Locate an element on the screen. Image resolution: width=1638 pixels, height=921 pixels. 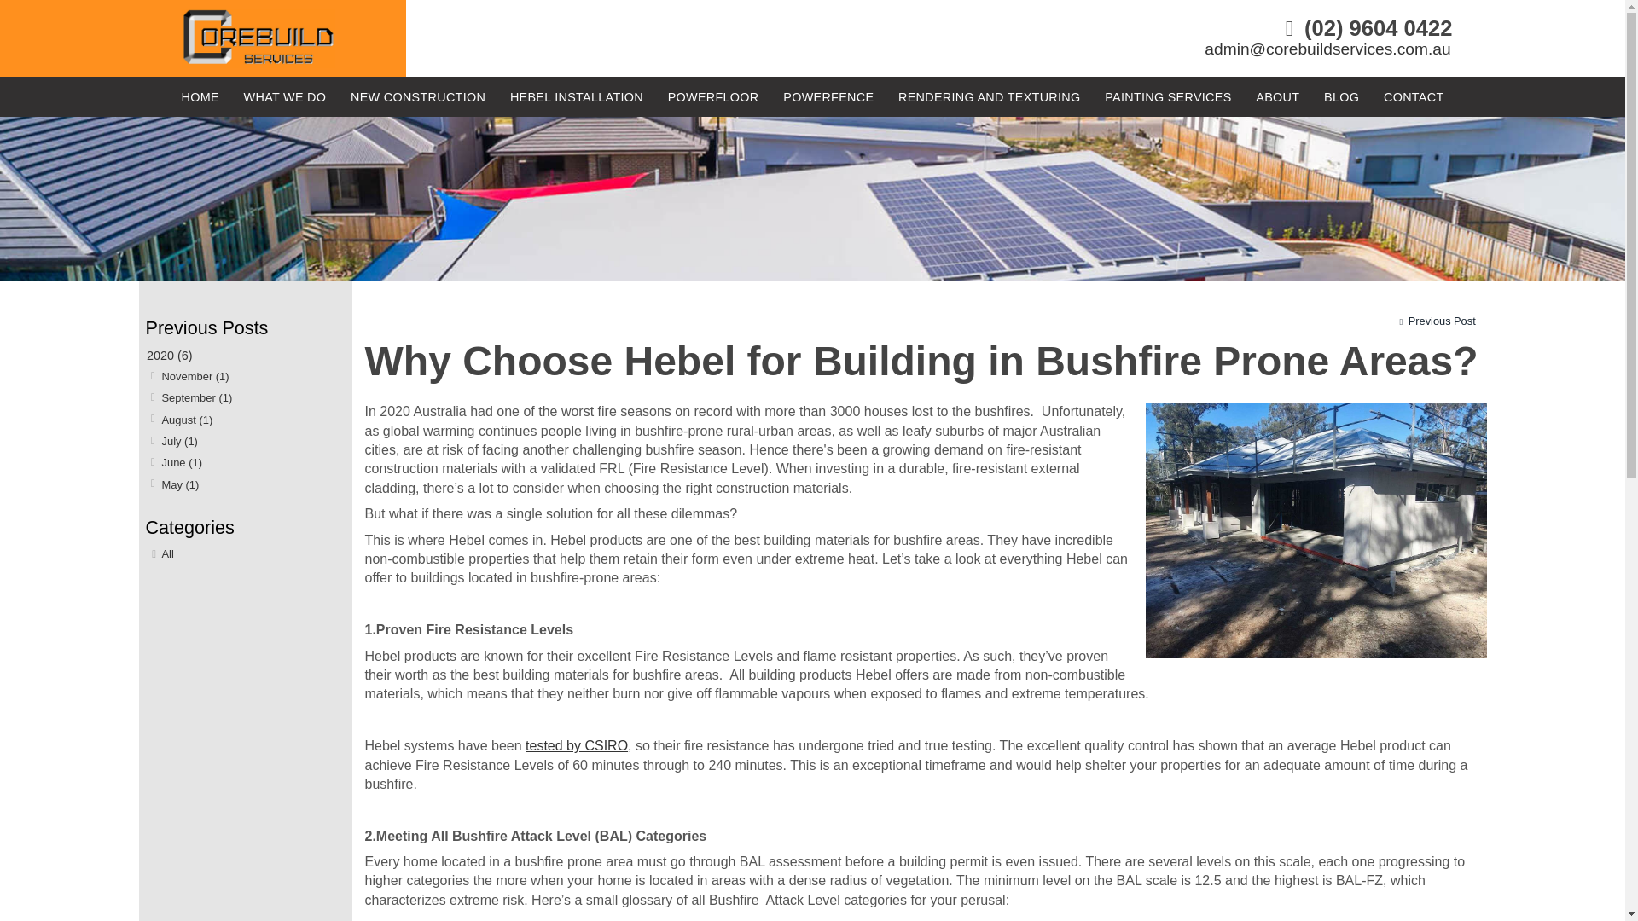
RENDERING AND TEXTURING is located at coordinates (989, 97).